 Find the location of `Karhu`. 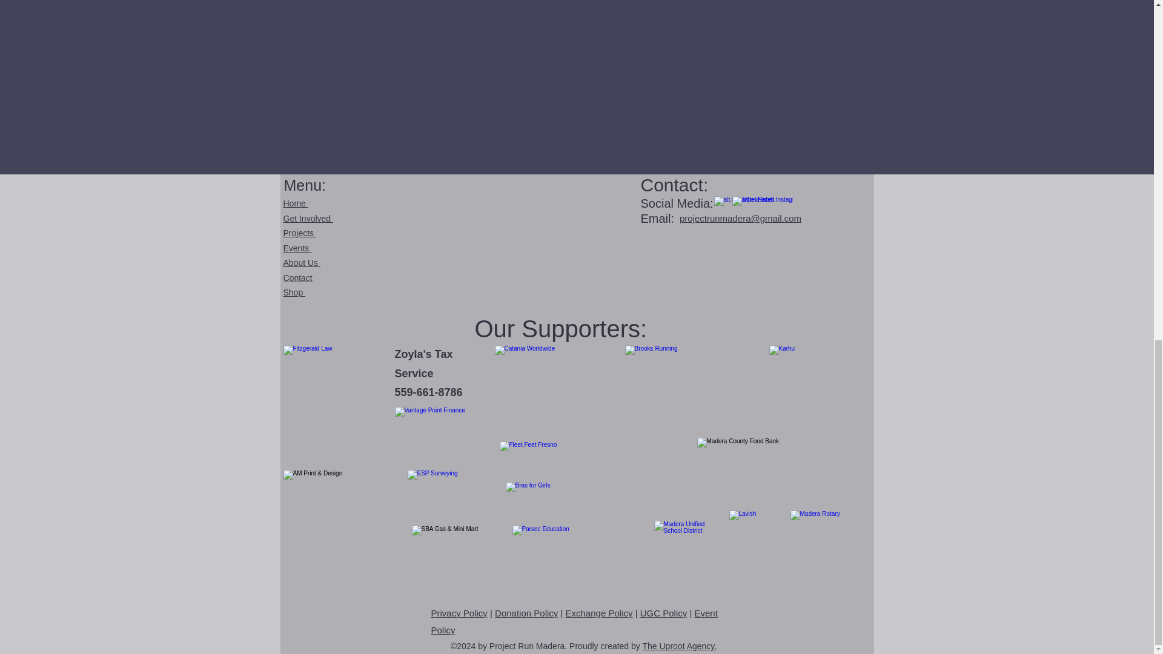

Karhu is located at coordinates (803, 379).